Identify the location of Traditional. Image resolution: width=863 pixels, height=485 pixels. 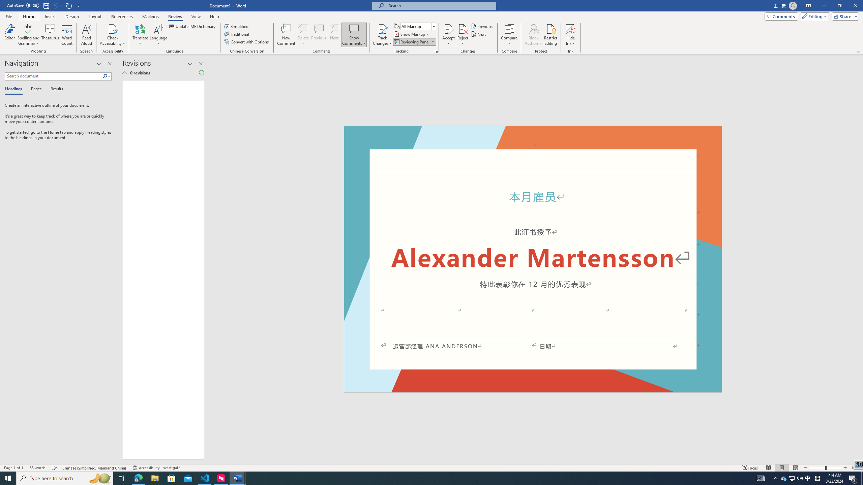
(237, 34).